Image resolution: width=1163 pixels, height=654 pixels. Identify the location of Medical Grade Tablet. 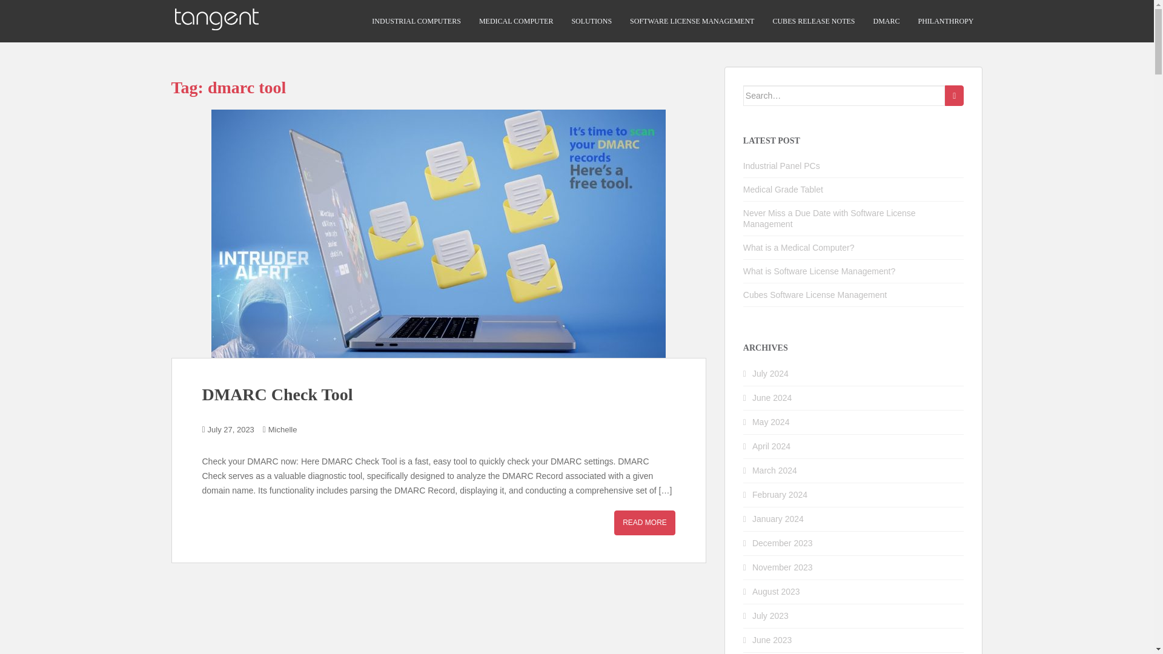
(783, 189).